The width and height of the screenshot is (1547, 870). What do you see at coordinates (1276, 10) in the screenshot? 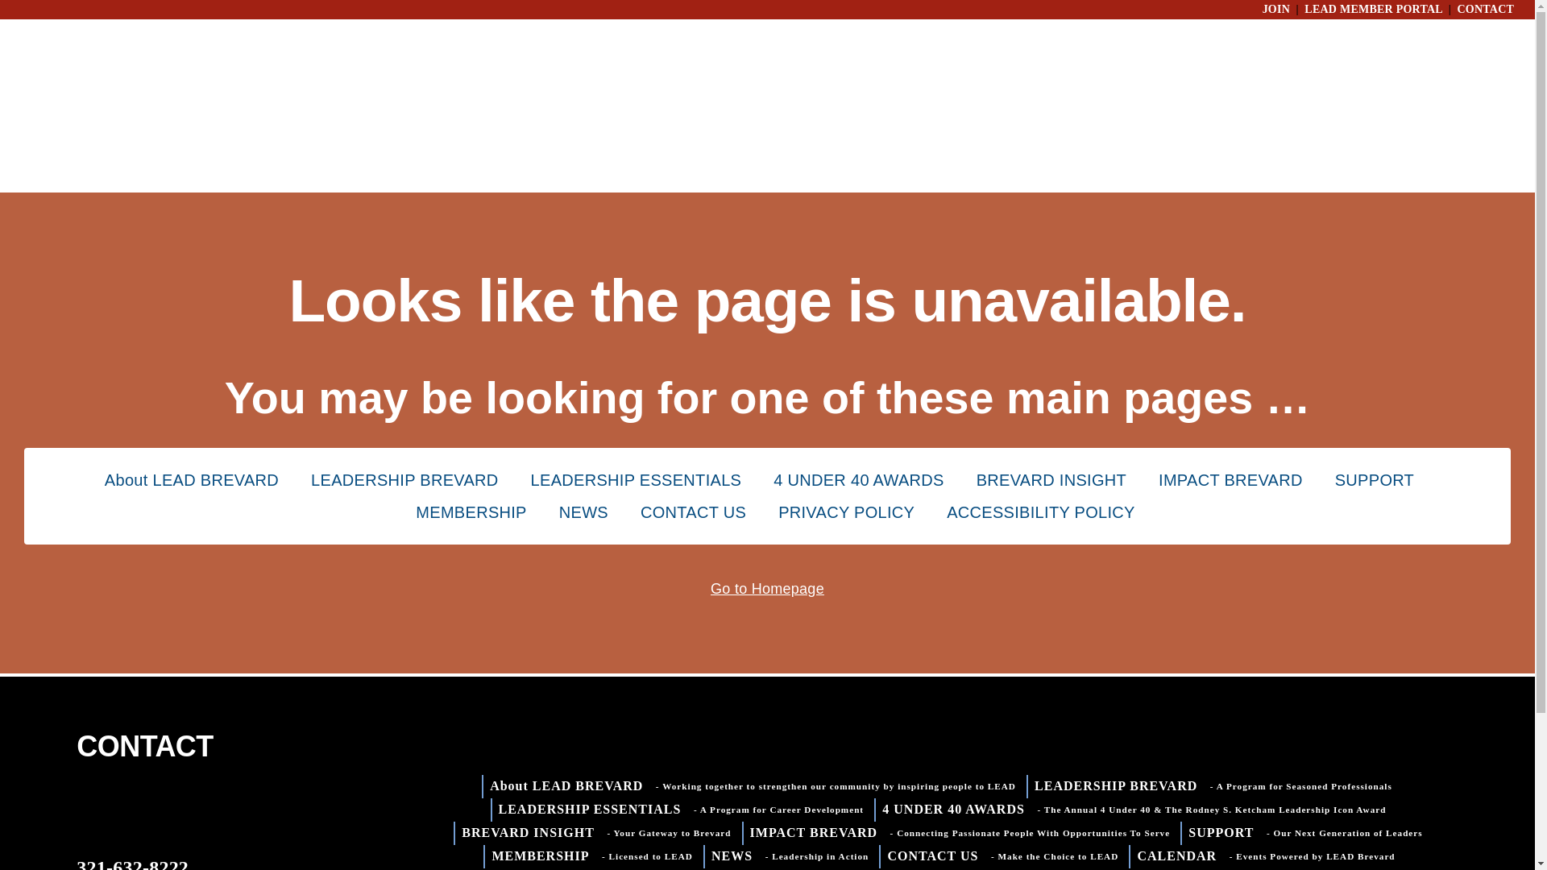
I see `JOIN` at bounding box center [1276, 10].